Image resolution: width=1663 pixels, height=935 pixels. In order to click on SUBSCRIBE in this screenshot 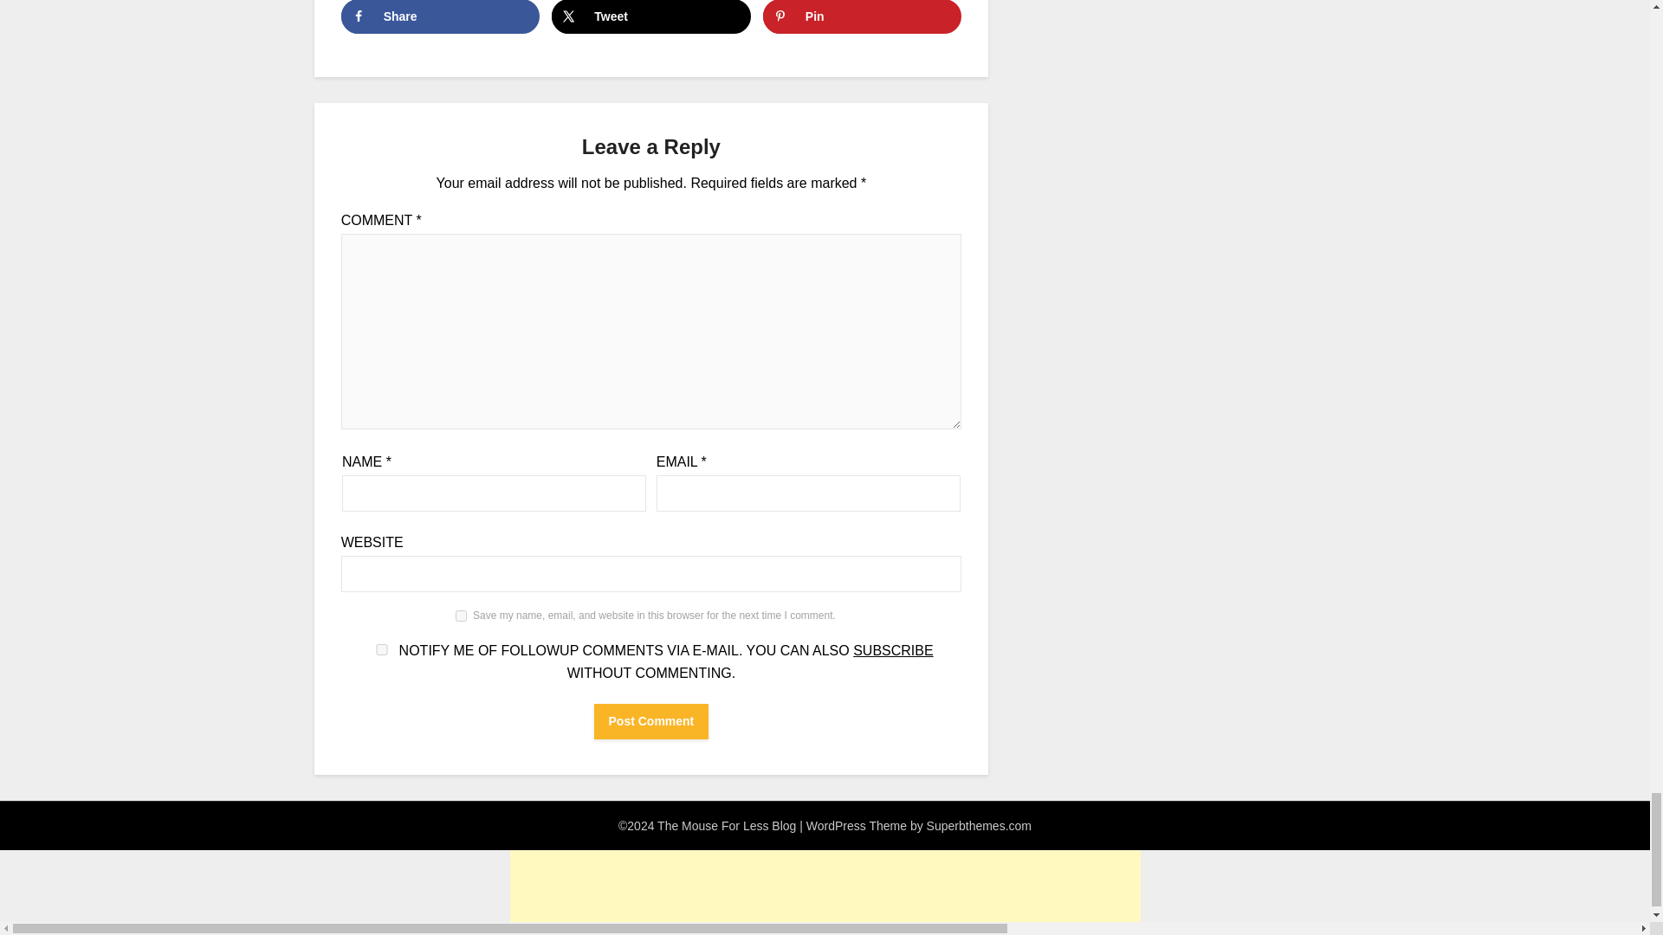, I will do `click(892, 651)`.